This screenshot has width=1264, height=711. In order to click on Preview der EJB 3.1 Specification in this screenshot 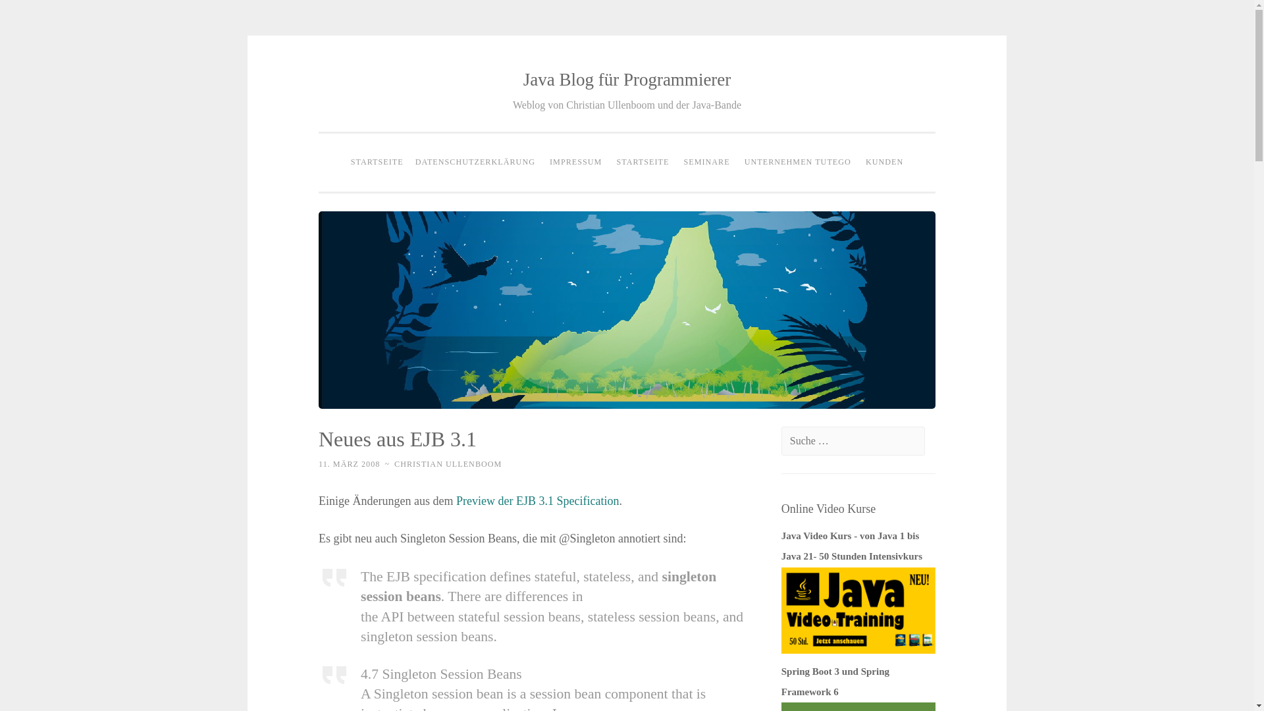, I will do `click(537, 500)`.